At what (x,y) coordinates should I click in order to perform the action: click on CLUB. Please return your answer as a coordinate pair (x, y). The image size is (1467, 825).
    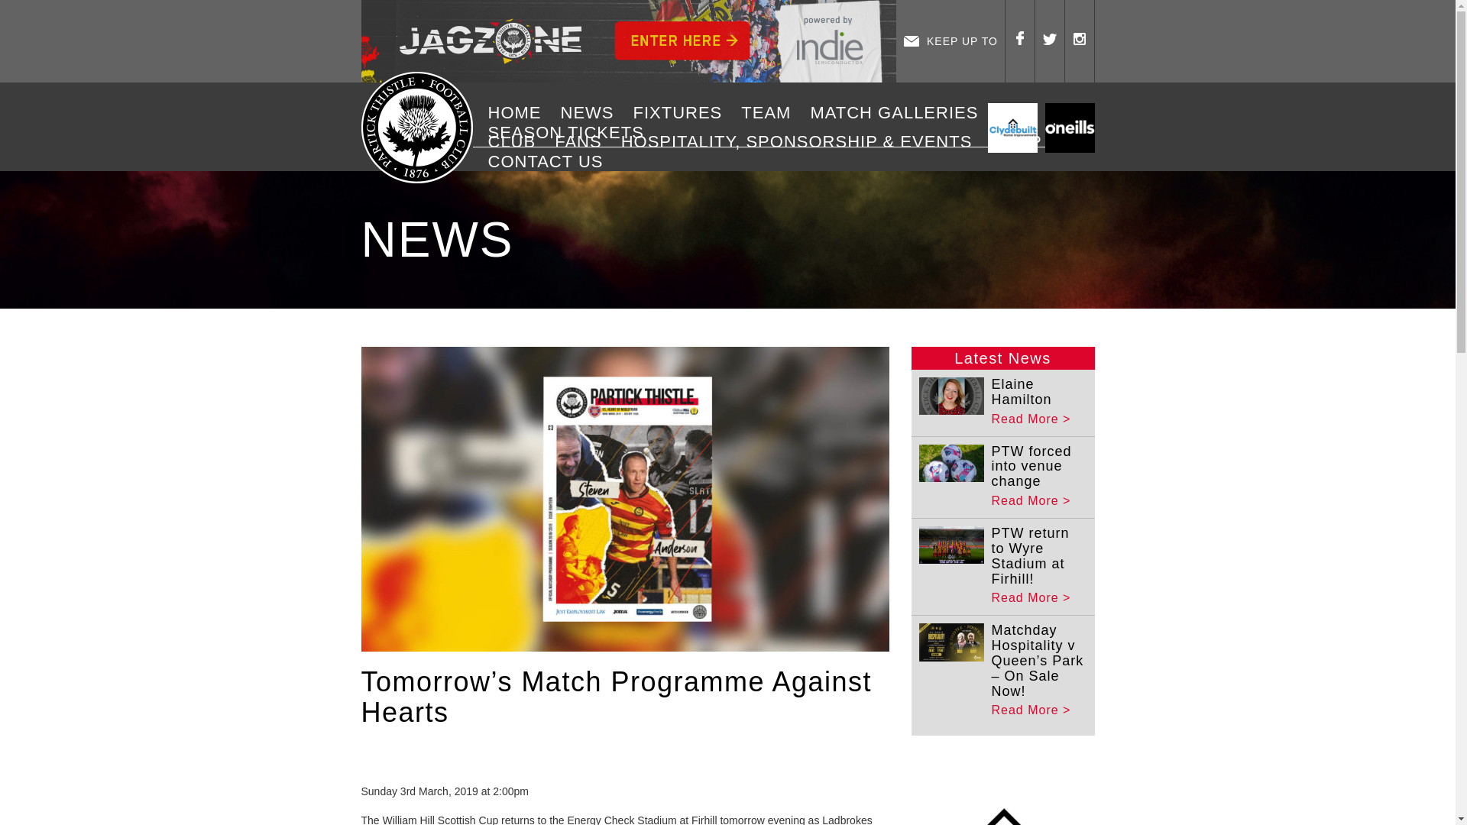
    Looking at the image, I should click on (517, 141).